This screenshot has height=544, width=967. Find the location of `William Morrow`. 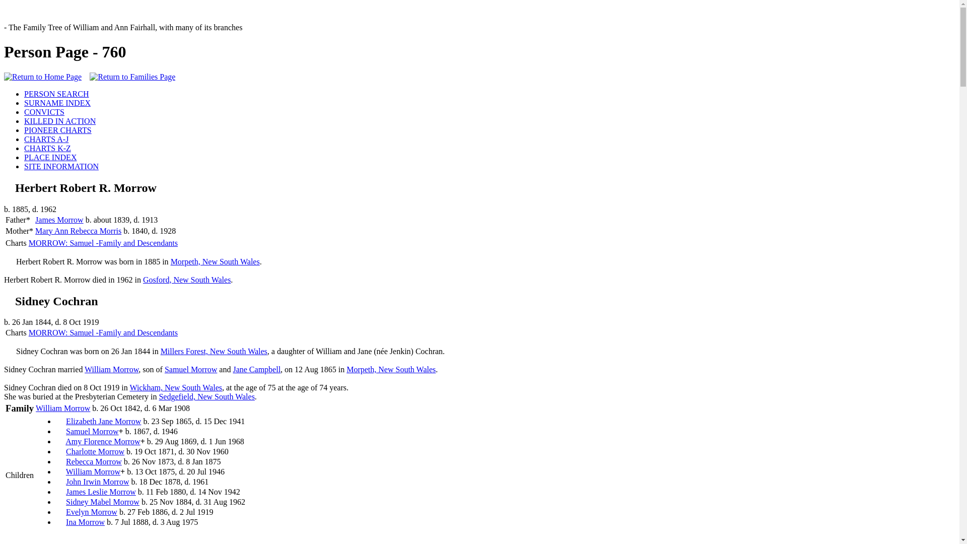

William Morrow is located at coordinates (112, 370).